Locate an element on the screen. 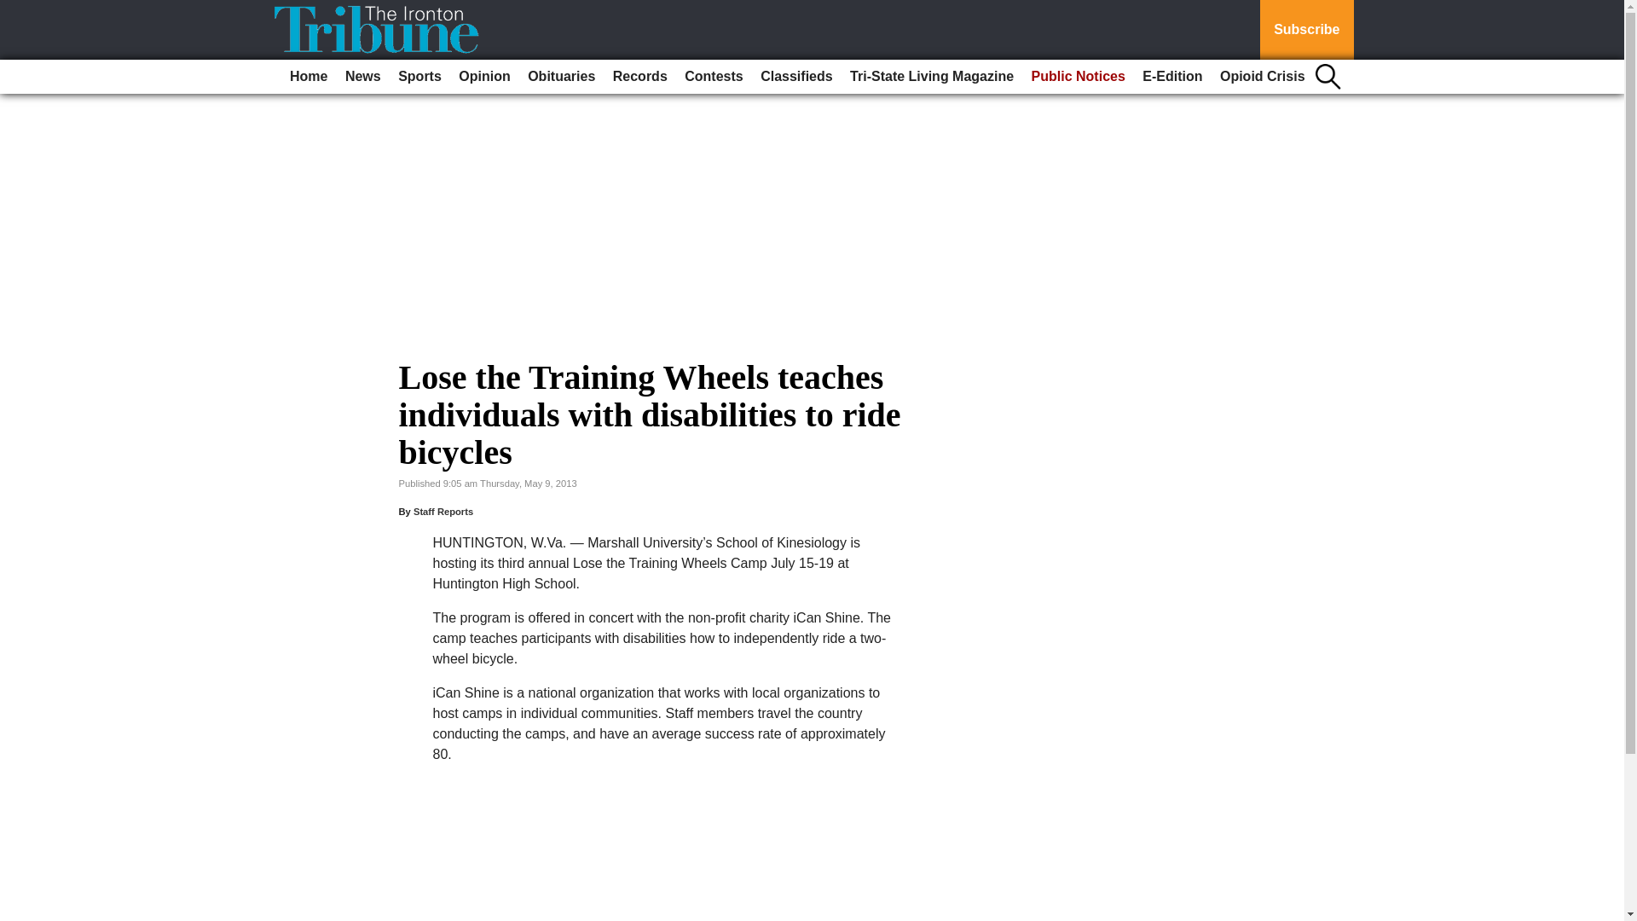 Image resolution: width=1637 pixels, height=921 pixels. Go is located at coordinates (15, 10).